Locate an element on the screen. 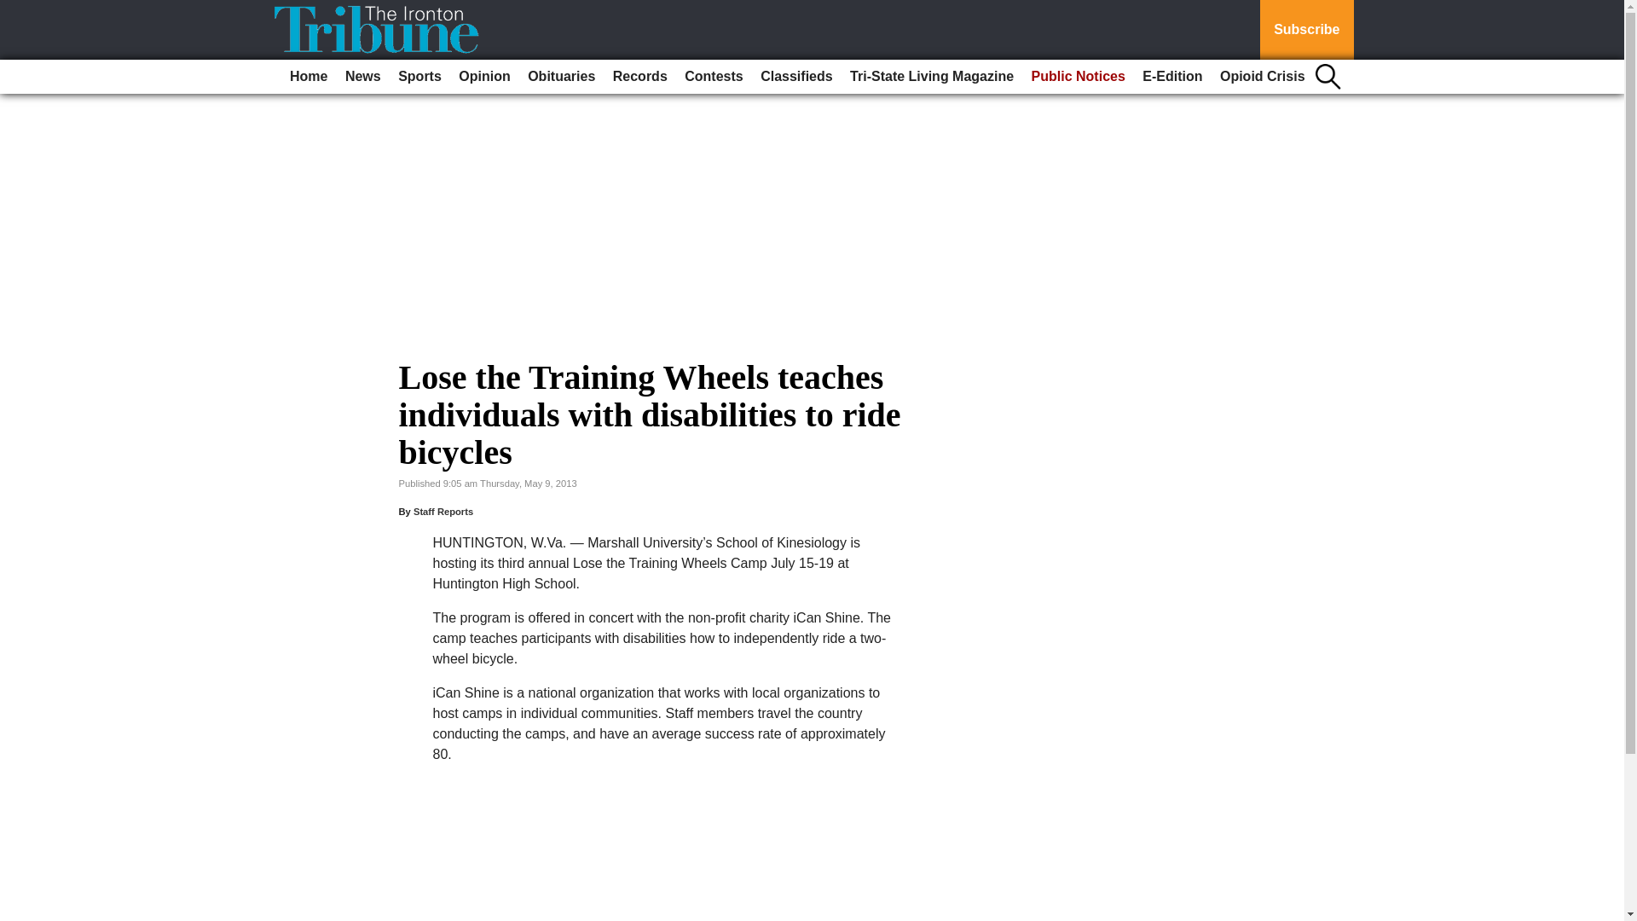 Image resolution: width=1637 pixels, height=921 pixels. Go is located at coordinates (15, 10).